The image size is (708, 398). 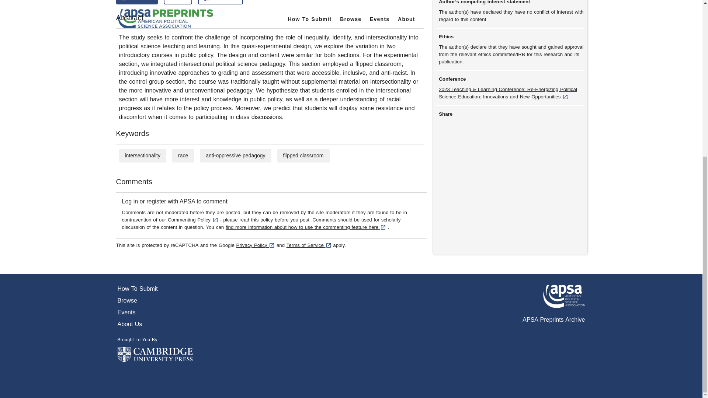 I want to click on intersectionality, so click(x=142, y=155).